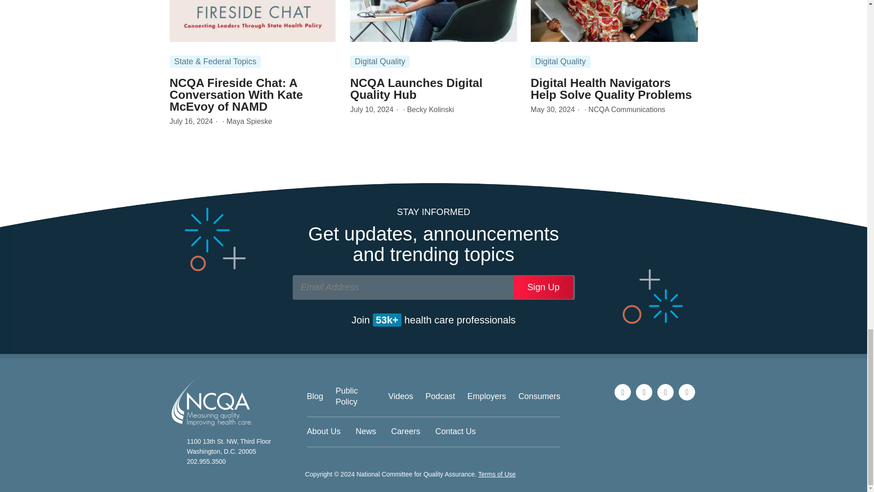 The height and width of the screenshot is (492, 874). Describe the element at coordinates (686, 392) in the screenshot. I see `Watch us on YouTube` at that location.